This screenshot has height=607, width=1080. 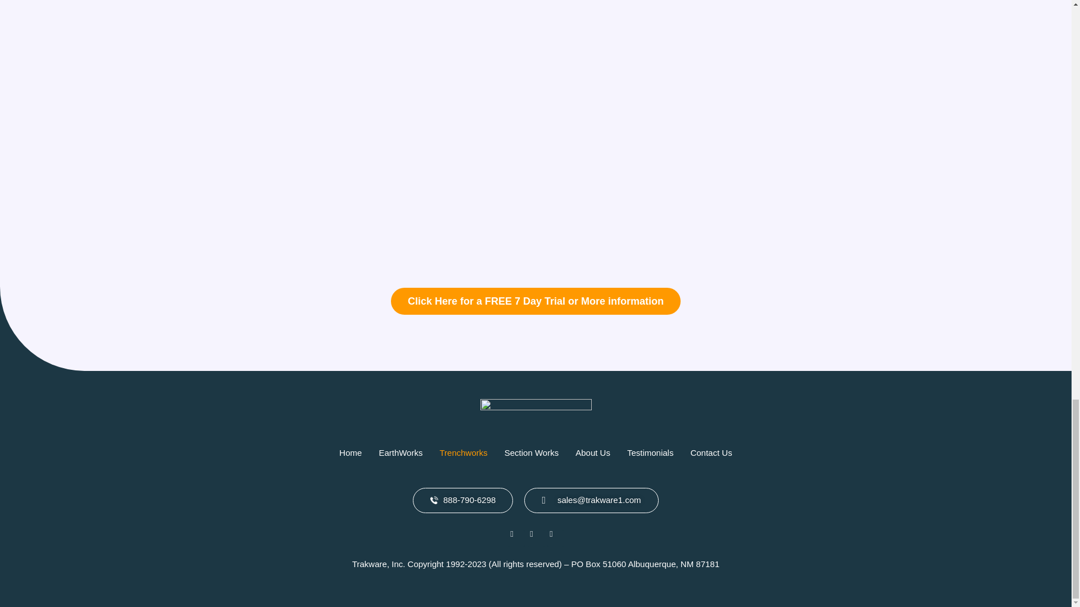 I want to click on Click Here for a FREE 7 Day Trial or More information, so click(x=535, y=301).